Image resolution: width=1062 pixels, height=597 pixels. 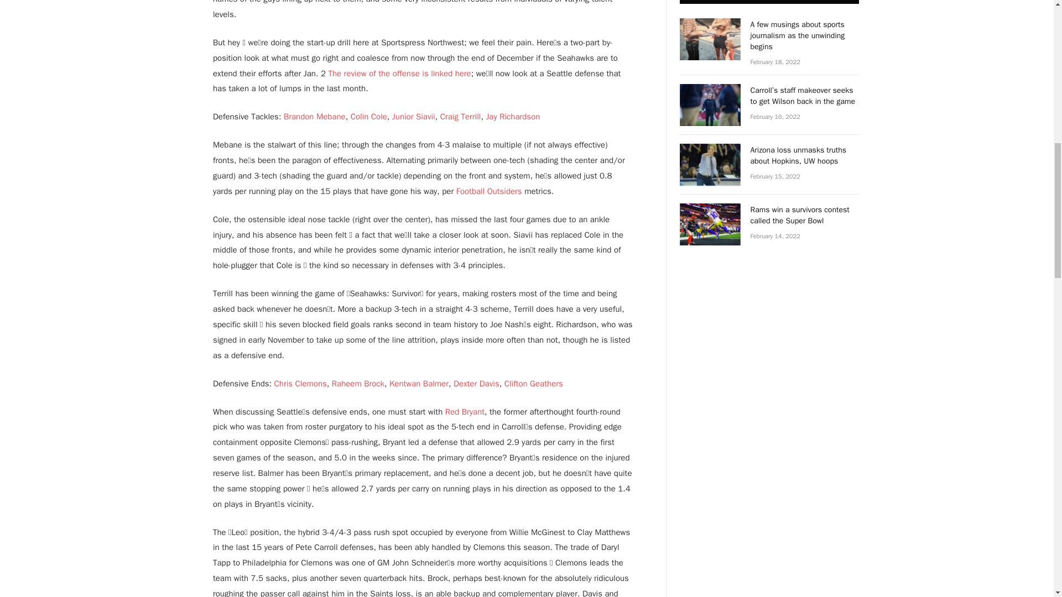 I want to click on Jay Richardson, so click(x=512, y=116).